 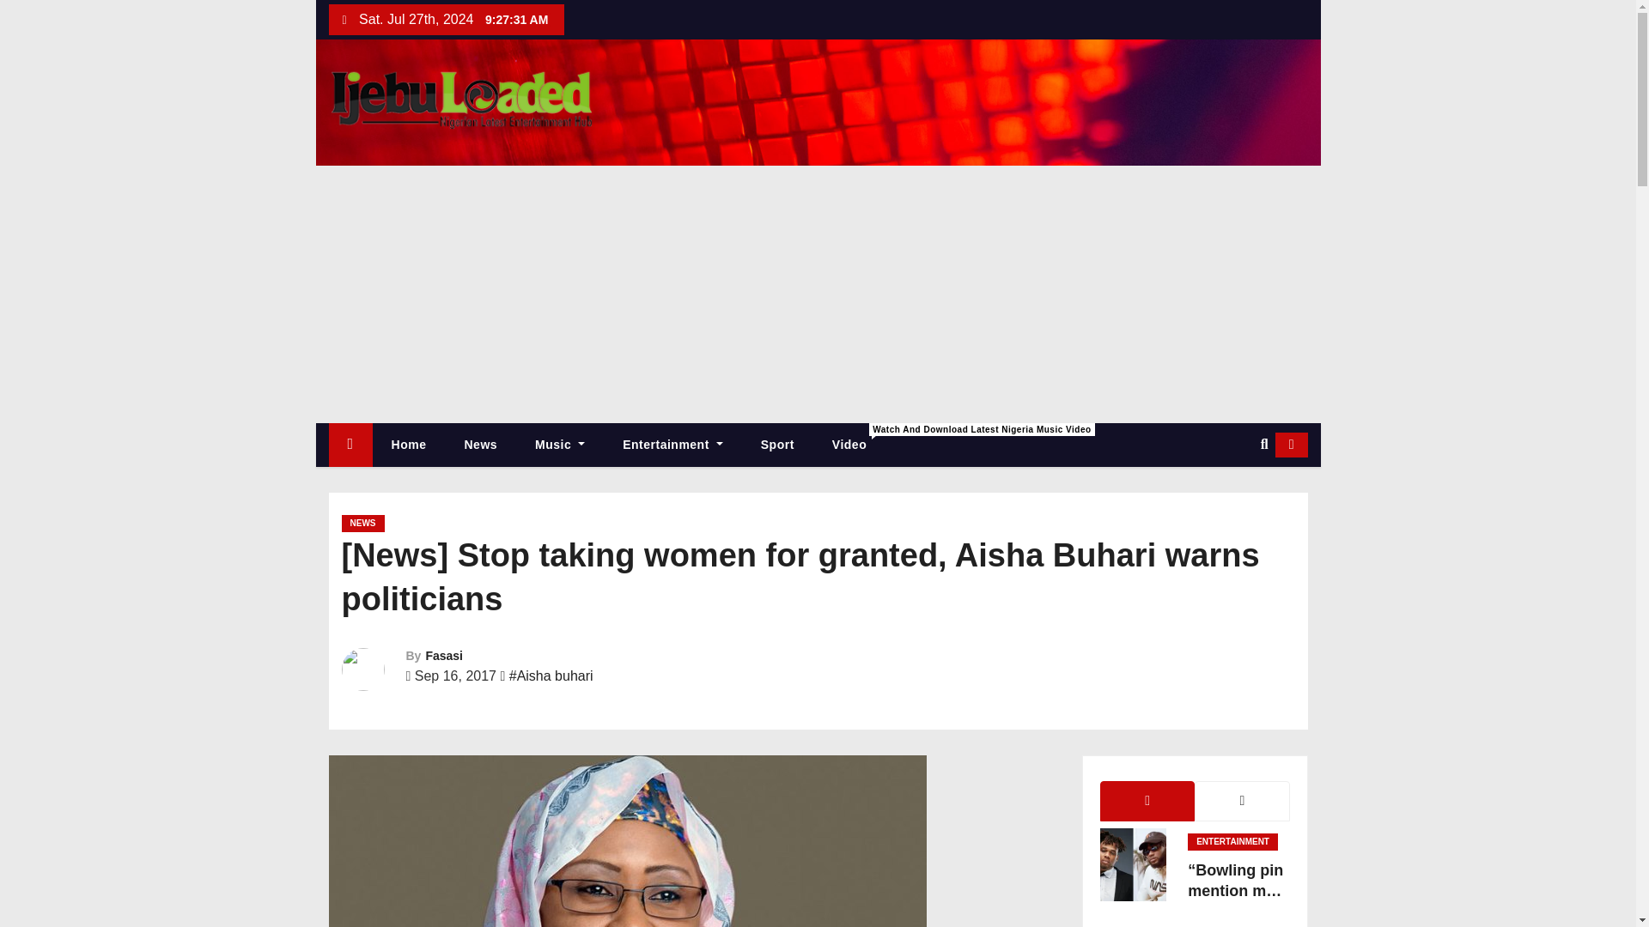 I want to click on NEWS, so click(x=362, y=524).